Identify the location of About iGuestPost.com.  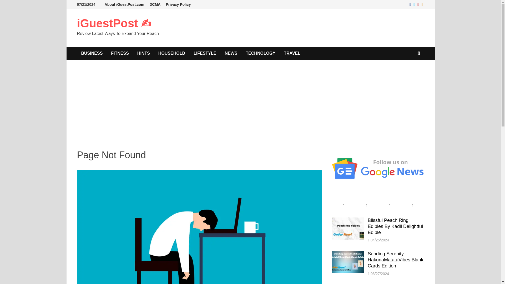
(124, 4).